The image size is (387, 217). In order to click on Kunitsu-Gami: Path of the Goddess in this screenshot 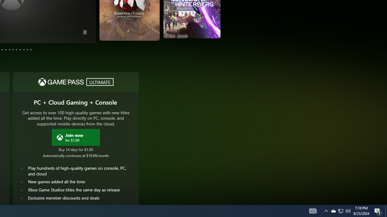, I will do `click(91, 25)`.